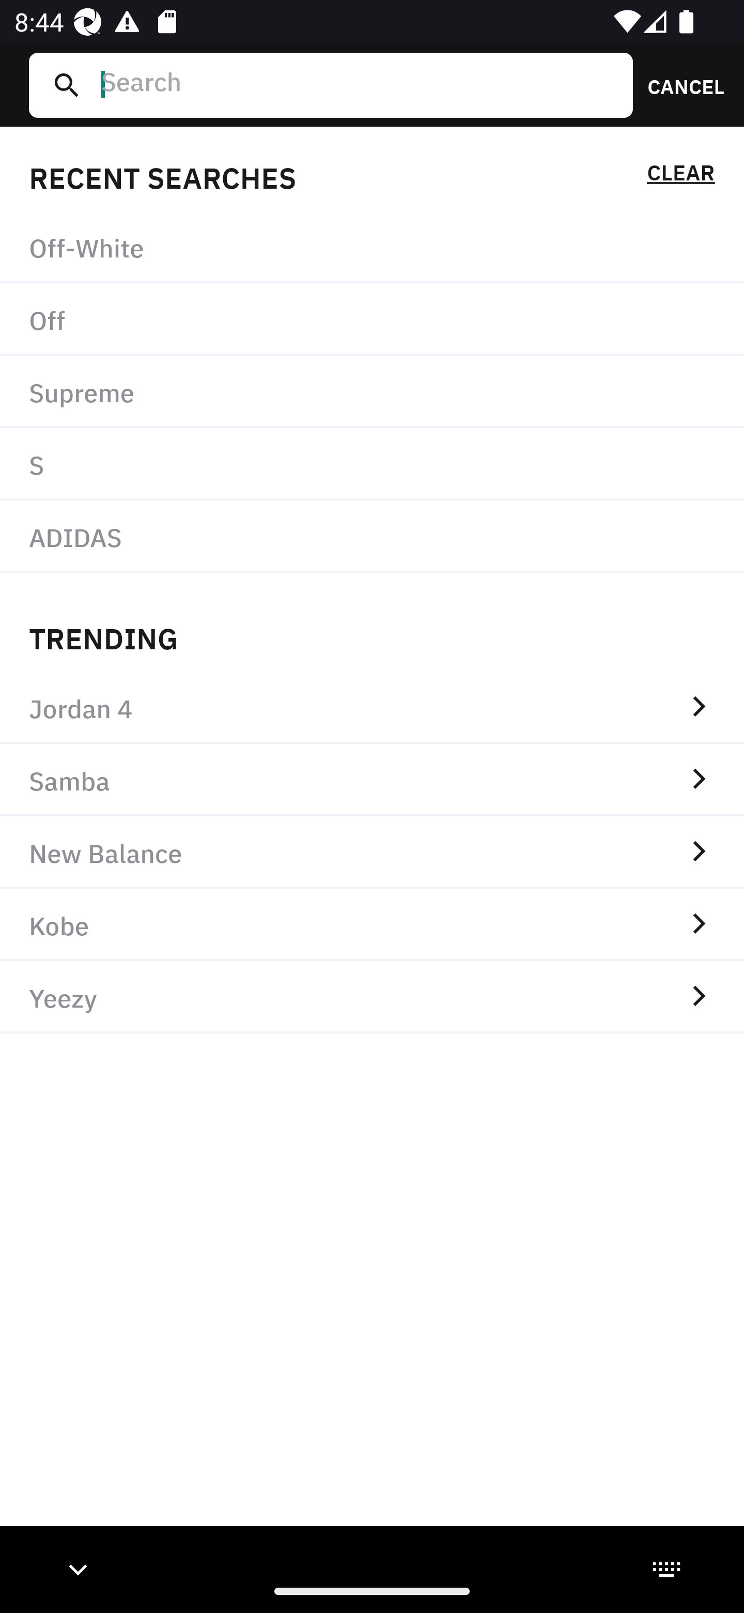 The height and width of the screenshot is (1613, 744). What do you see at coordinates (372, 707) in the screenshot?
I see `Jordan 4 ` at bounding box center [372, 707].